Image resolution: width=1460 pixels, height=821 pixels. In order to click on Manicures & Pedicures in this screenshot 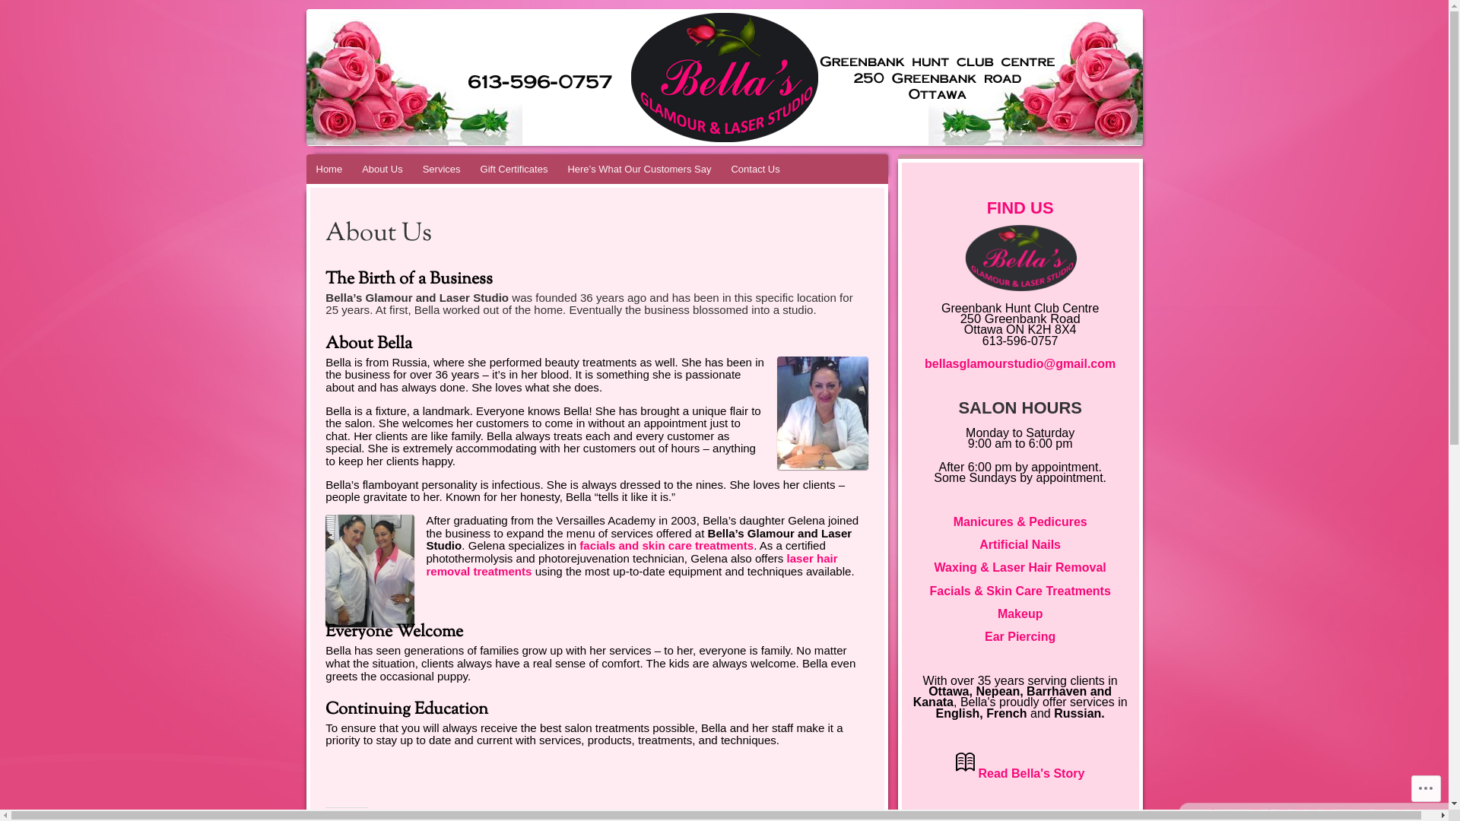, I will do `click(1020, 521)`.